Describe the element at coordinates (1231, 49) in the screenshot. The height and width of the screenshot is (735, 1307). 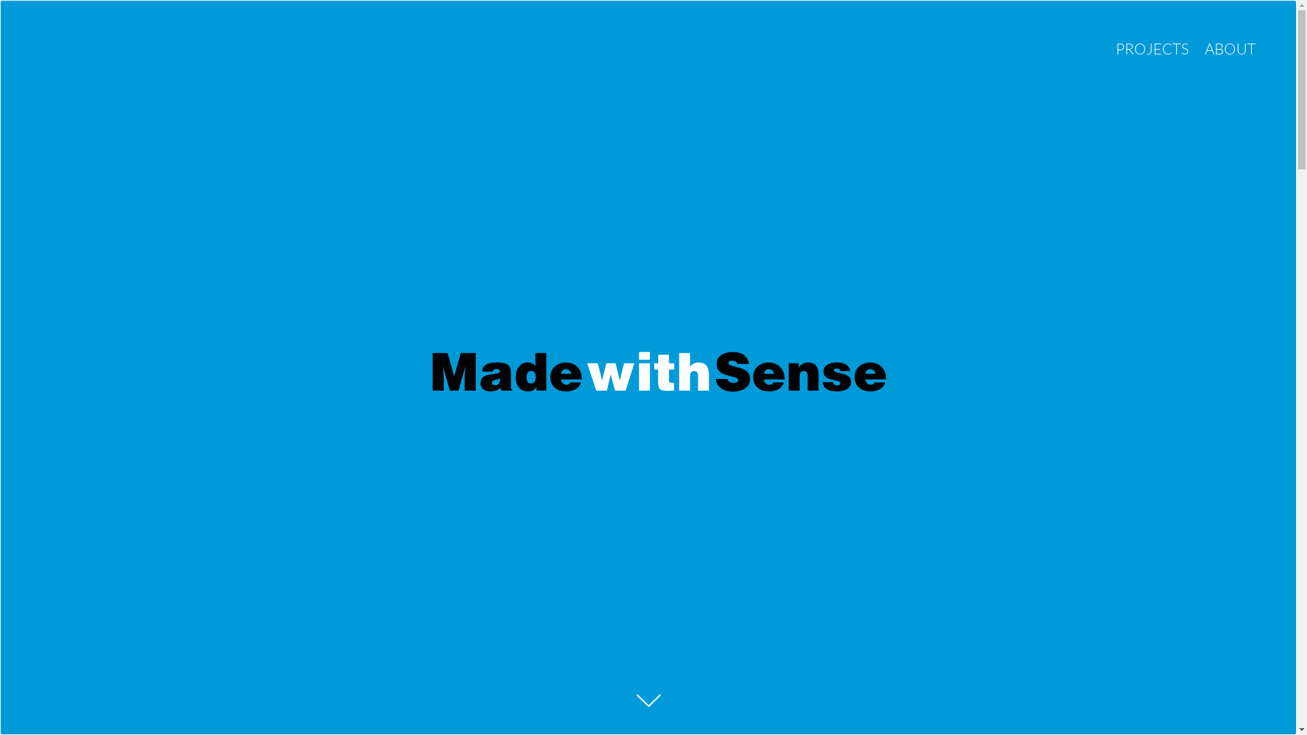
I see `ABOUT` at that location.